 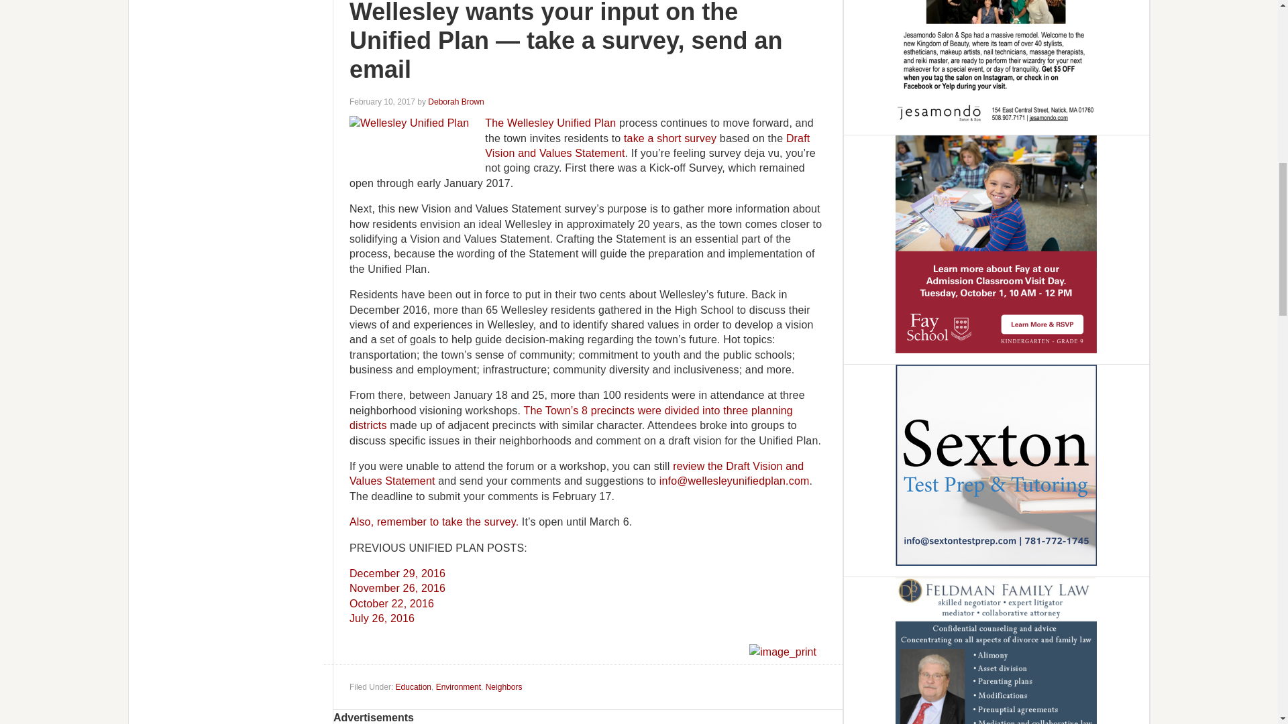 What do you see at coordinates (576, 473) in the screenshot?
I see `review the Draft Vision and Values Statement` at bounding box center [576, 473].